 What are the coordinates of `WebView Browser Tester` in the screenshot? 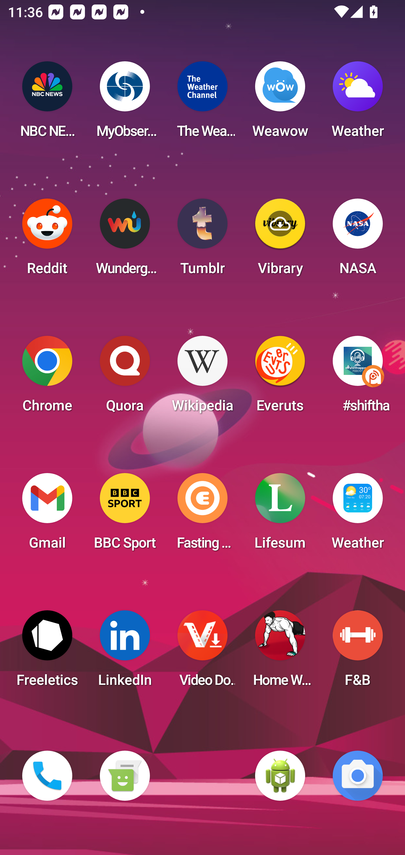 It's located at (280, 776).